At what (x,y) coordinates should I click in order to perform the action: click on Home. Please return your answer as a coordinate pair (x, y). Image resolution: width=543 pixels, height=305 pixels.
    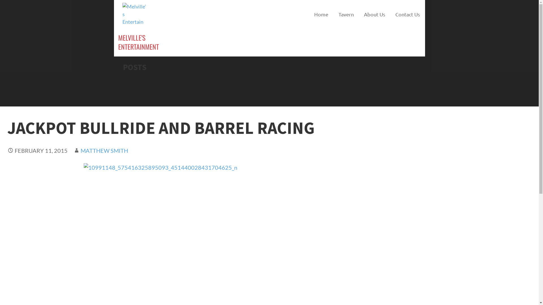
    Looking at the image, I should click on (321, 14).